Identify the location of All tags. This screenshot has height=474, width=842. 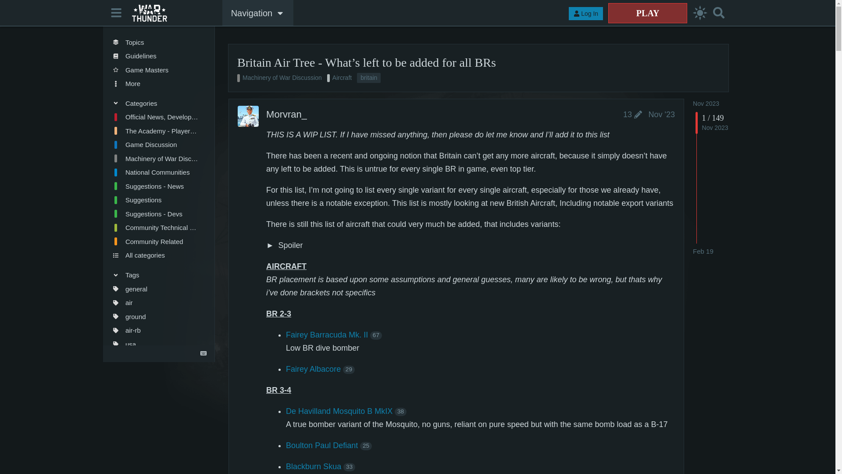
(155, 358).